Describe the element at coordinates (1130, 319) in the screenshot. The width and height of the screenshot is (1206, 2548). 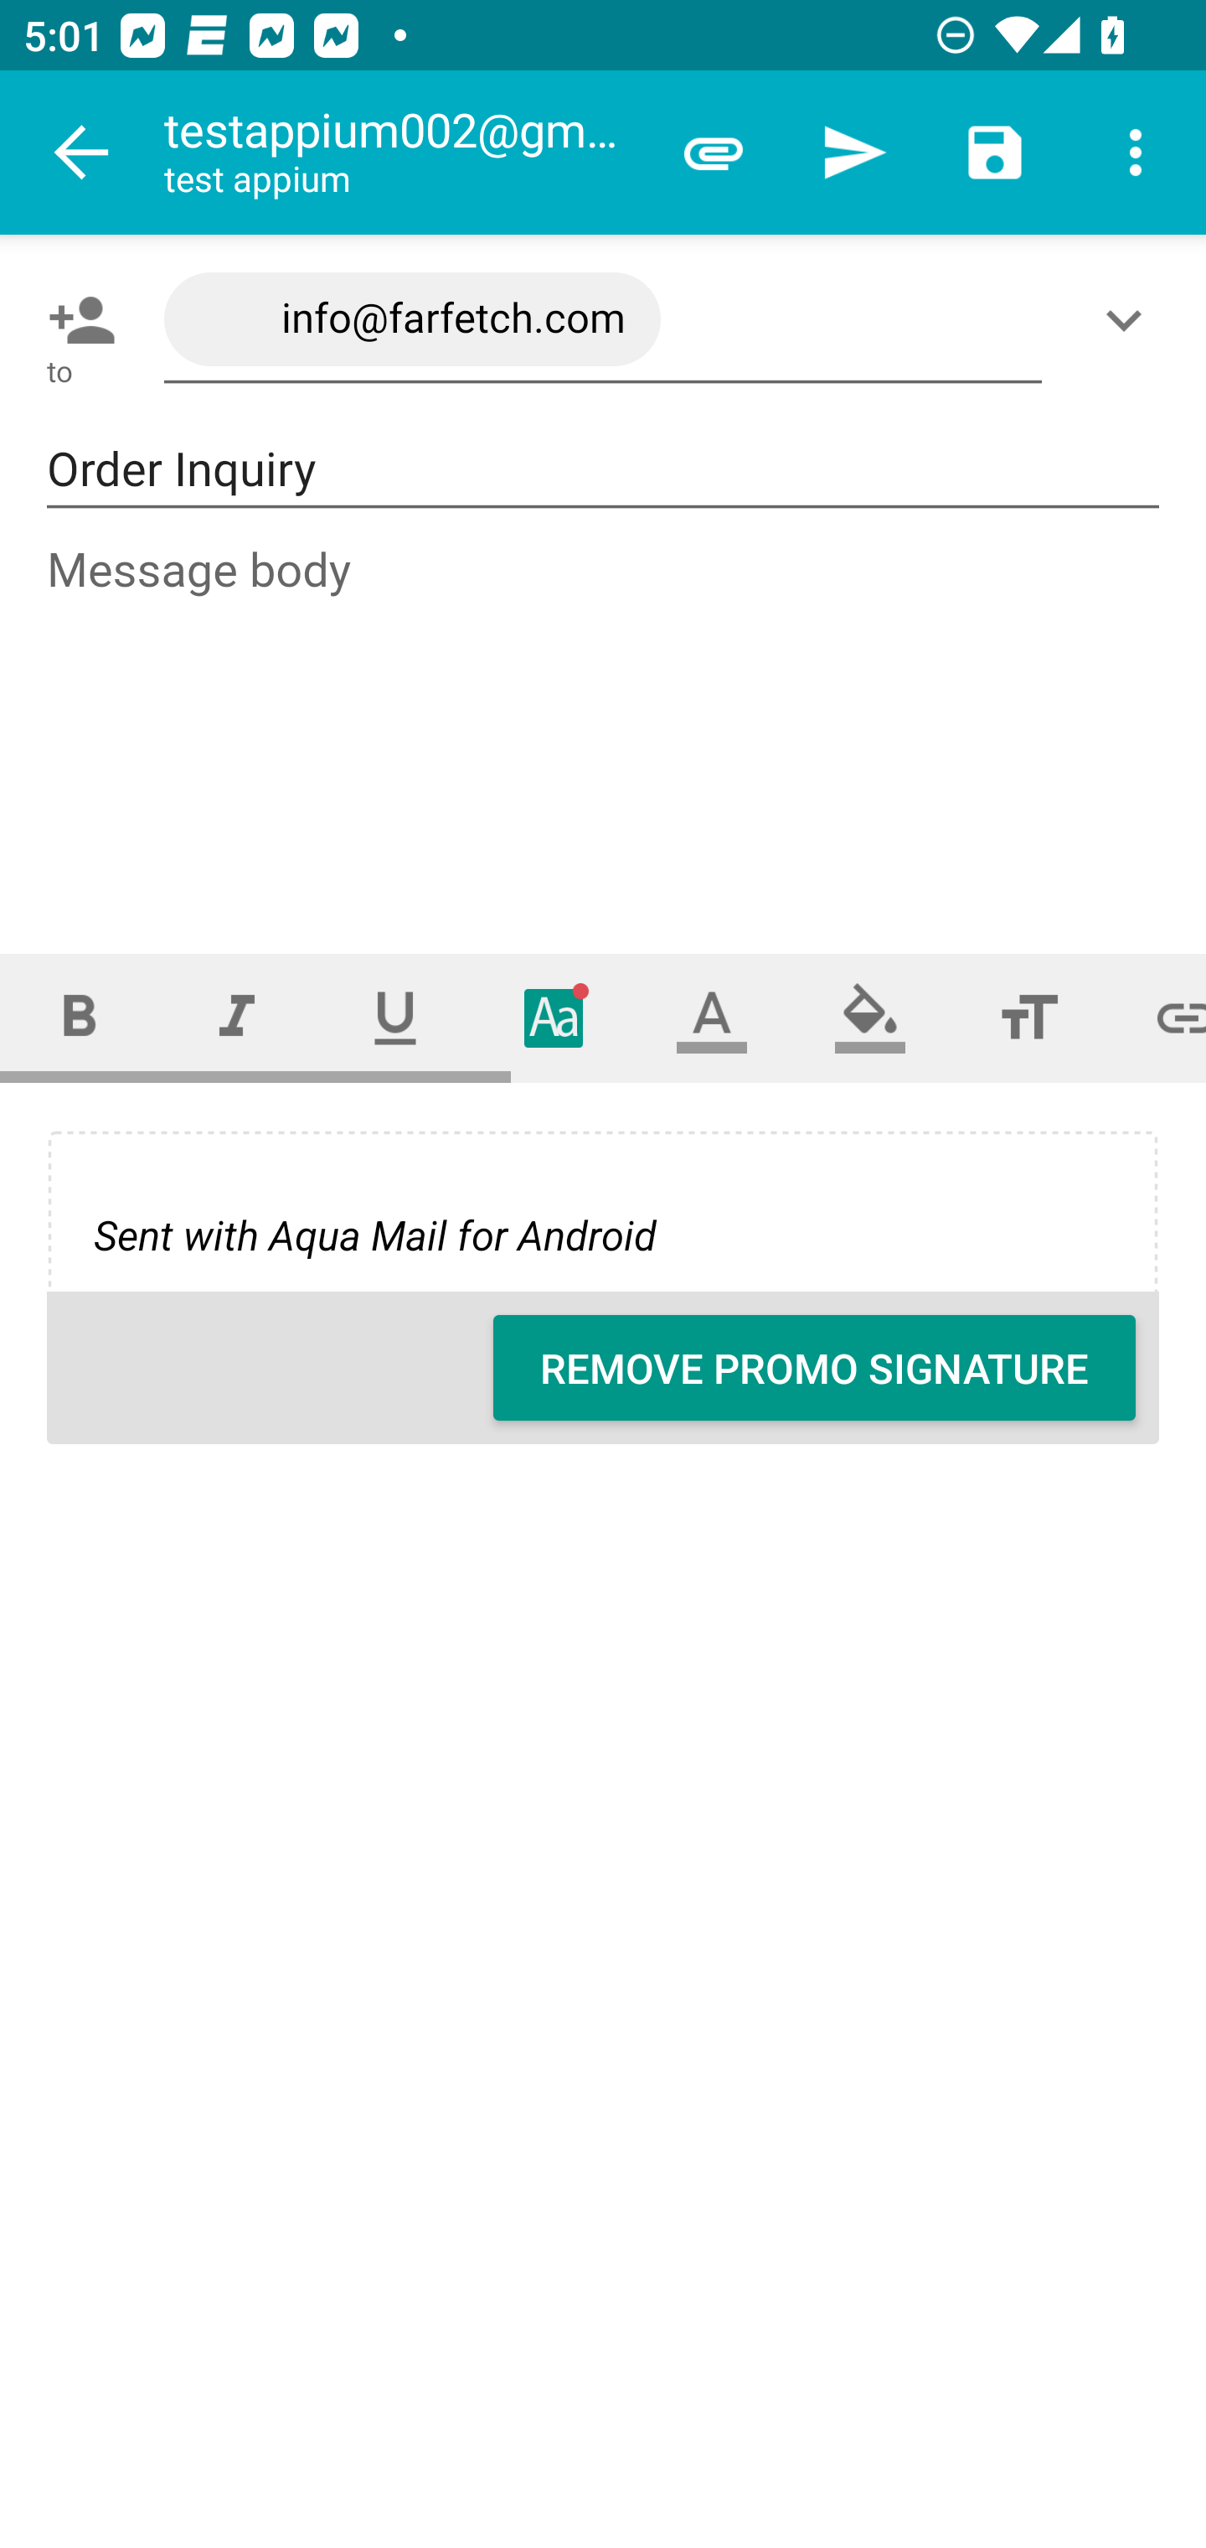
I see `Show/Add CC/BCC` at that location.